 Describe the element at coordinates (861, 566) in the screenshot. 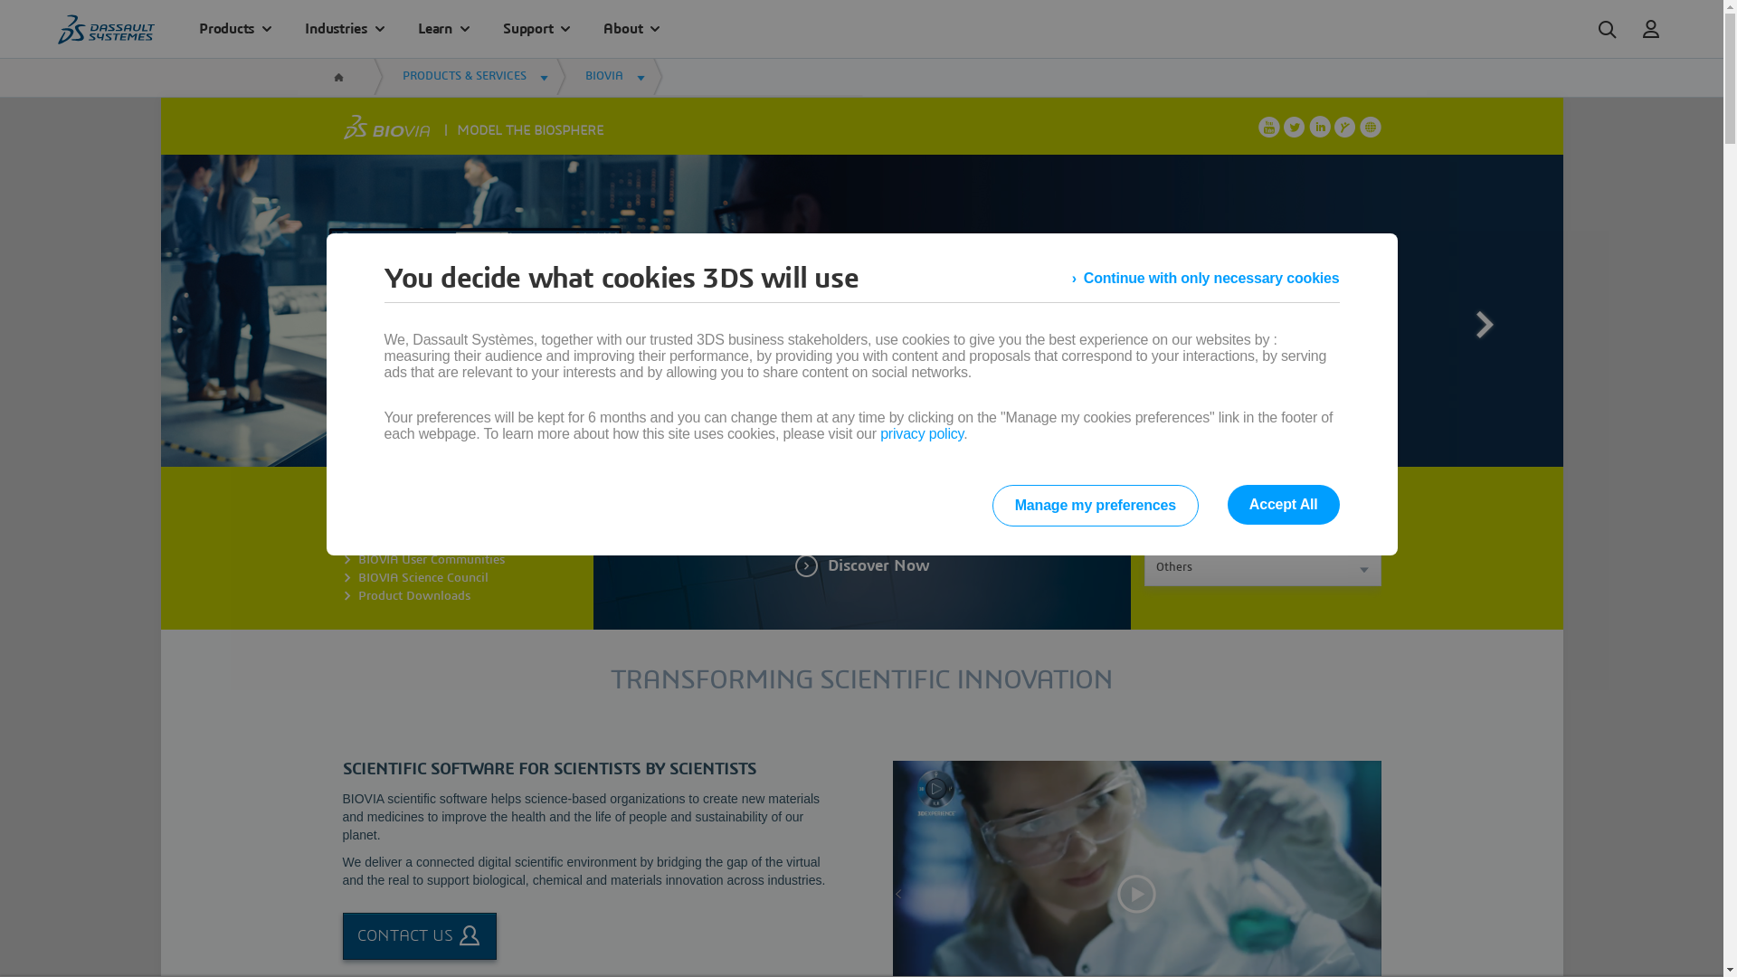

I see `Discover Now` at that location.